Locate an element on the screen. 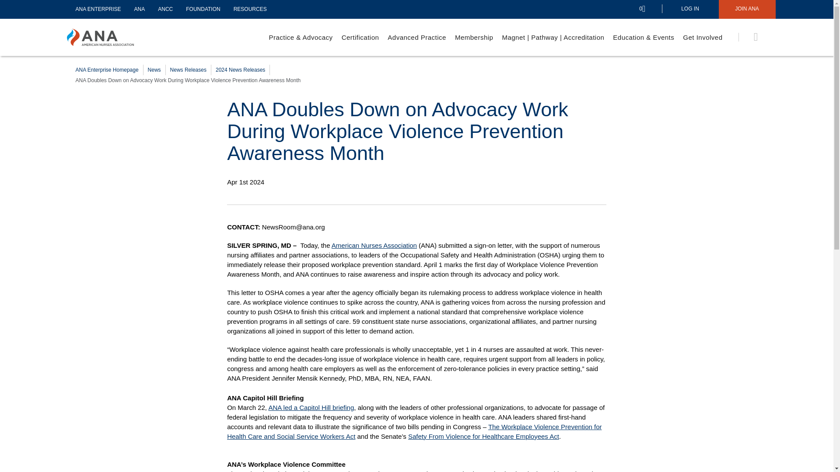 The width and height of the screenshot is (840, 472). 2024 News Releases is located at coordinates (241, 70).